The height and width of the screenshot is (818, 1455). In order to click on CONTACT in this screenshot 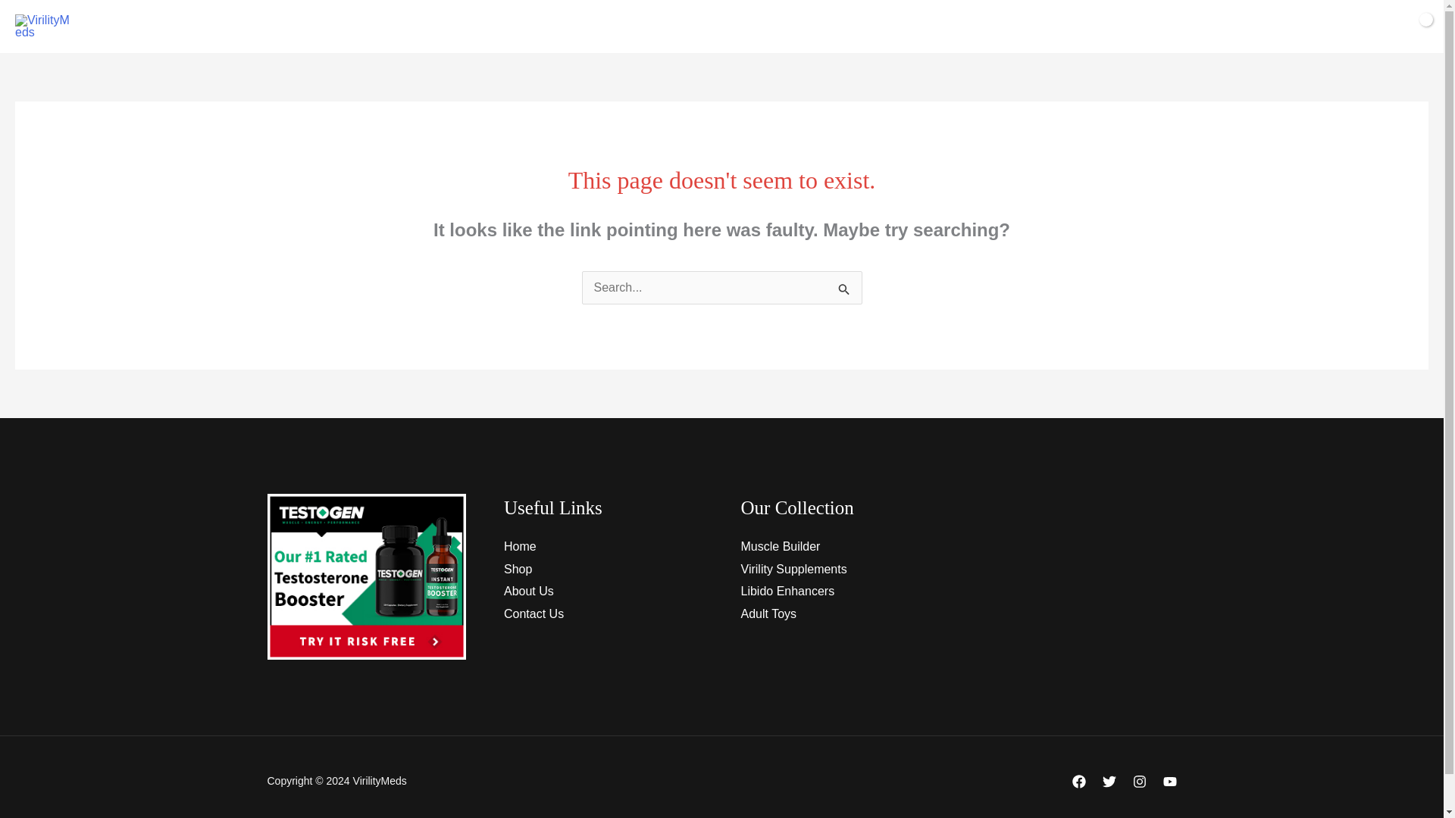, I will do `click(812, 27)`.